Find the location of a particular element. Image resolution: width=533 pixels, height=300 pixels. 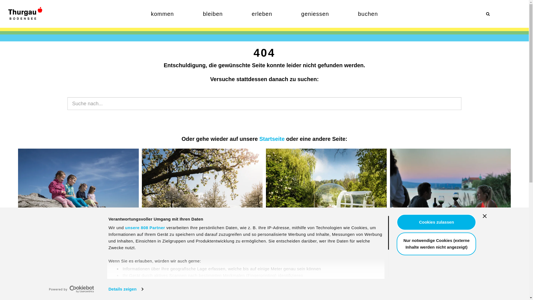

Abschnitt Einzelheiten is located at coordinates (353, 283).